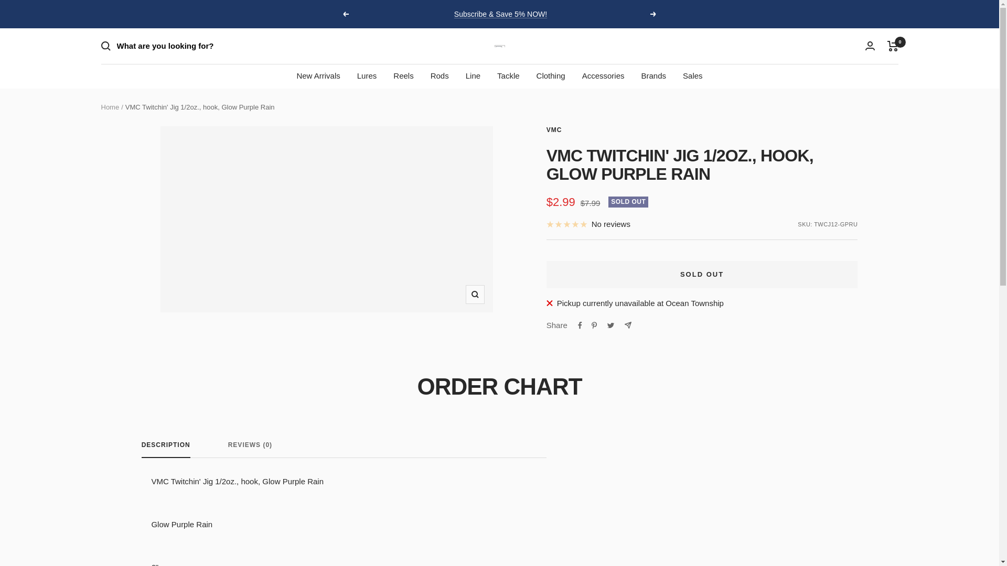 This screenshot has height=566, width=1007. I want to click on Brands, so click(653, 75).